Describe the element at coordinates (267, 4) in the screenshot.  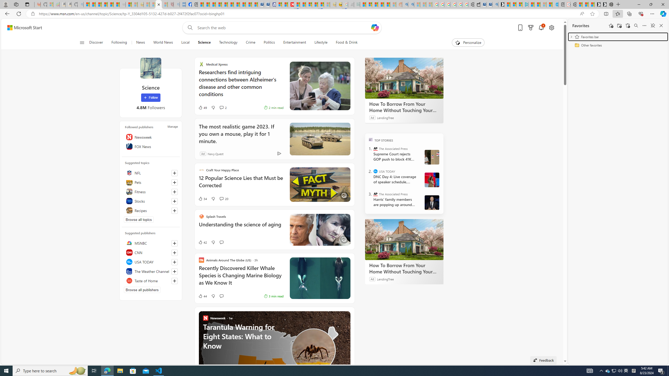
I see `Cheap Hotels - Save70.com` at that location.